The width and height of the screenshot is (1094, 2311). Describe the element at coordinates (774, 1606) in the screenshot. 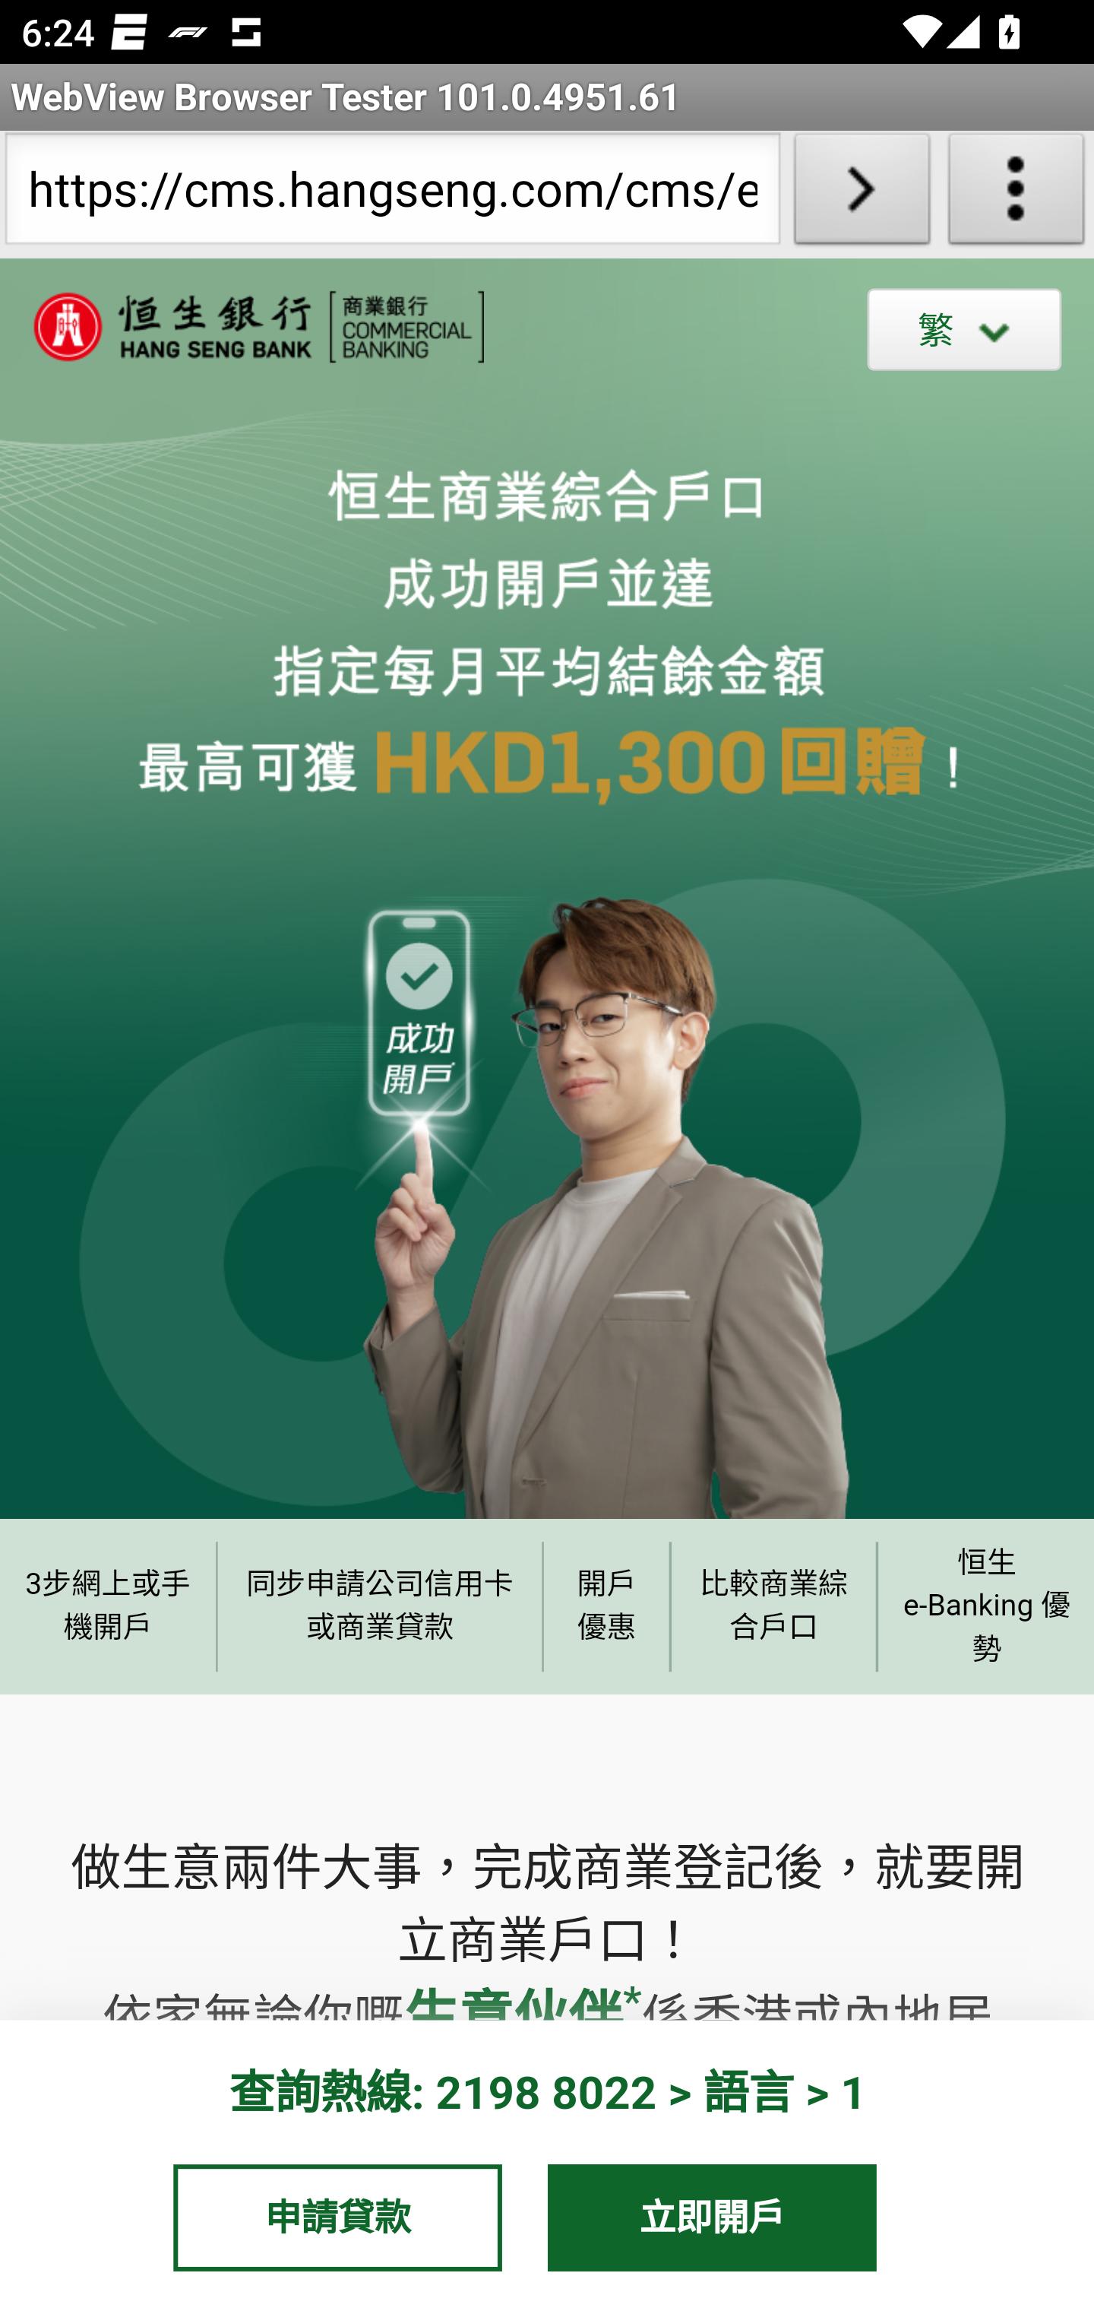

I see `比較商業綜合戶口` at that location.